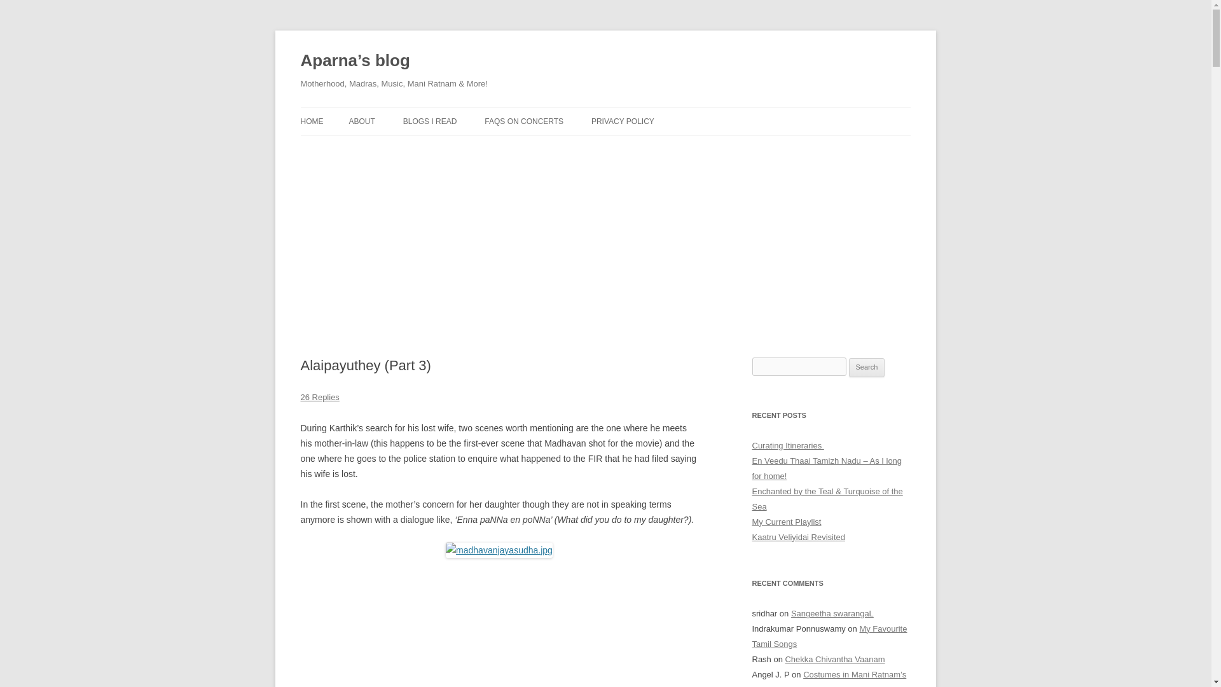 The width and height of the screenshot is (1221, 687). Describe the element at coordinates (524, 121) in the screenshot. I see `FAQS ON CONCERTS` at that location.